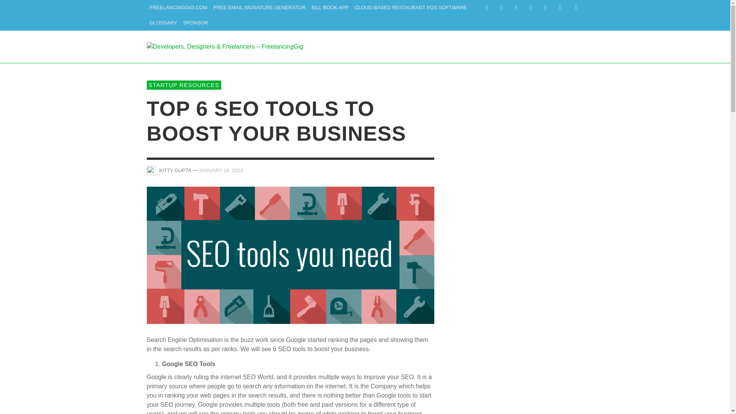 The width and height of the screenshot is (736, 414). I want to click on Pinterest, so click(531, 8).